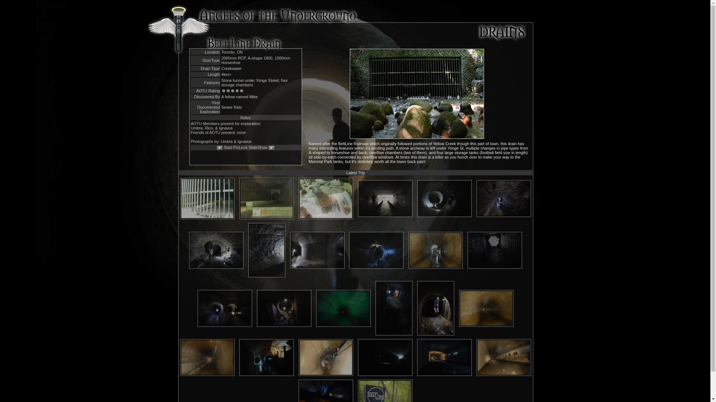  What do you see at coordinates (326, 198) in the screenshot?
I see `Falling water (not of the Frank Lloyd Wright variety)` at bounding box center [326, 198].